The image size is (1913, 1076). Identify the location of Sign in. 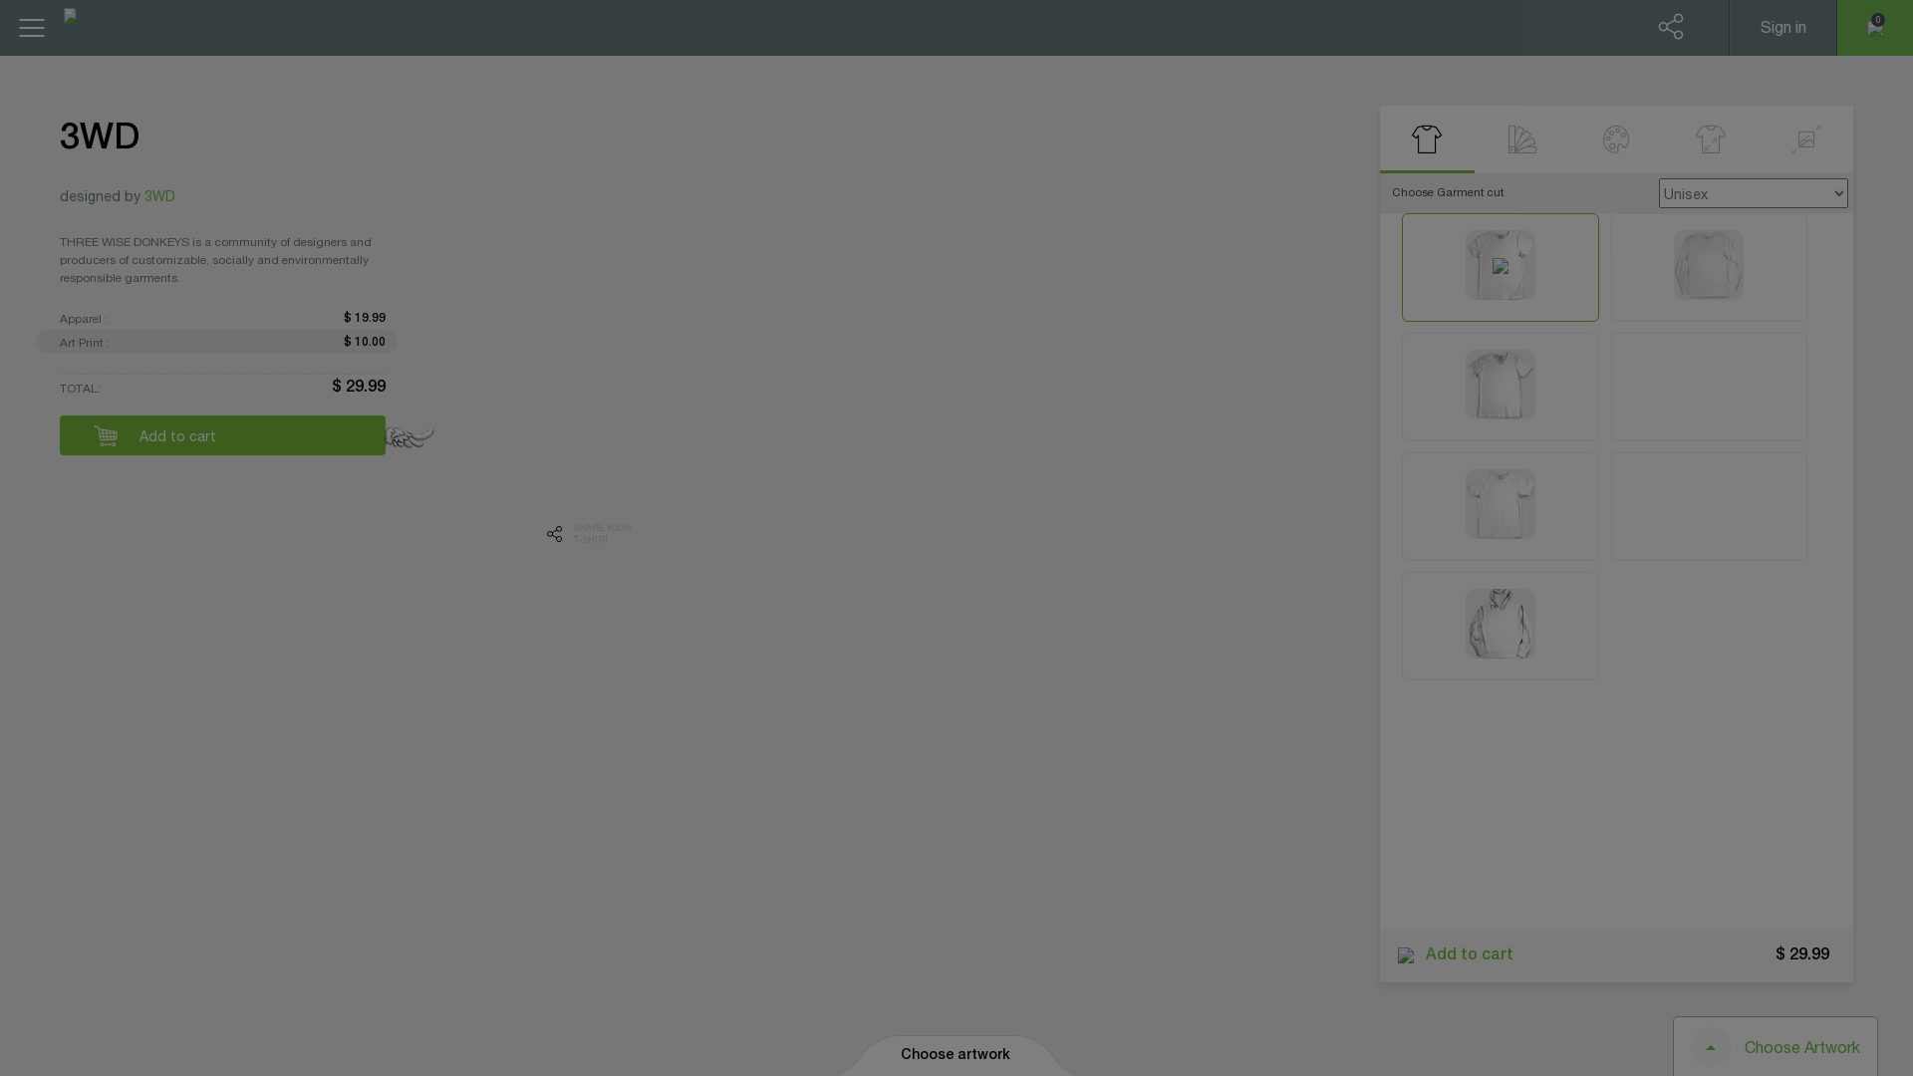
(1783, 28).